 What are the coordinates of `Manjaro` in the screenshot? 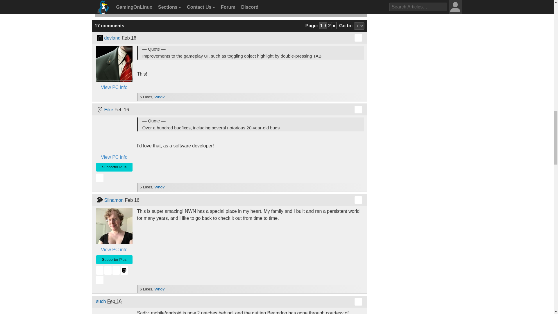 It's located at (99, 38).